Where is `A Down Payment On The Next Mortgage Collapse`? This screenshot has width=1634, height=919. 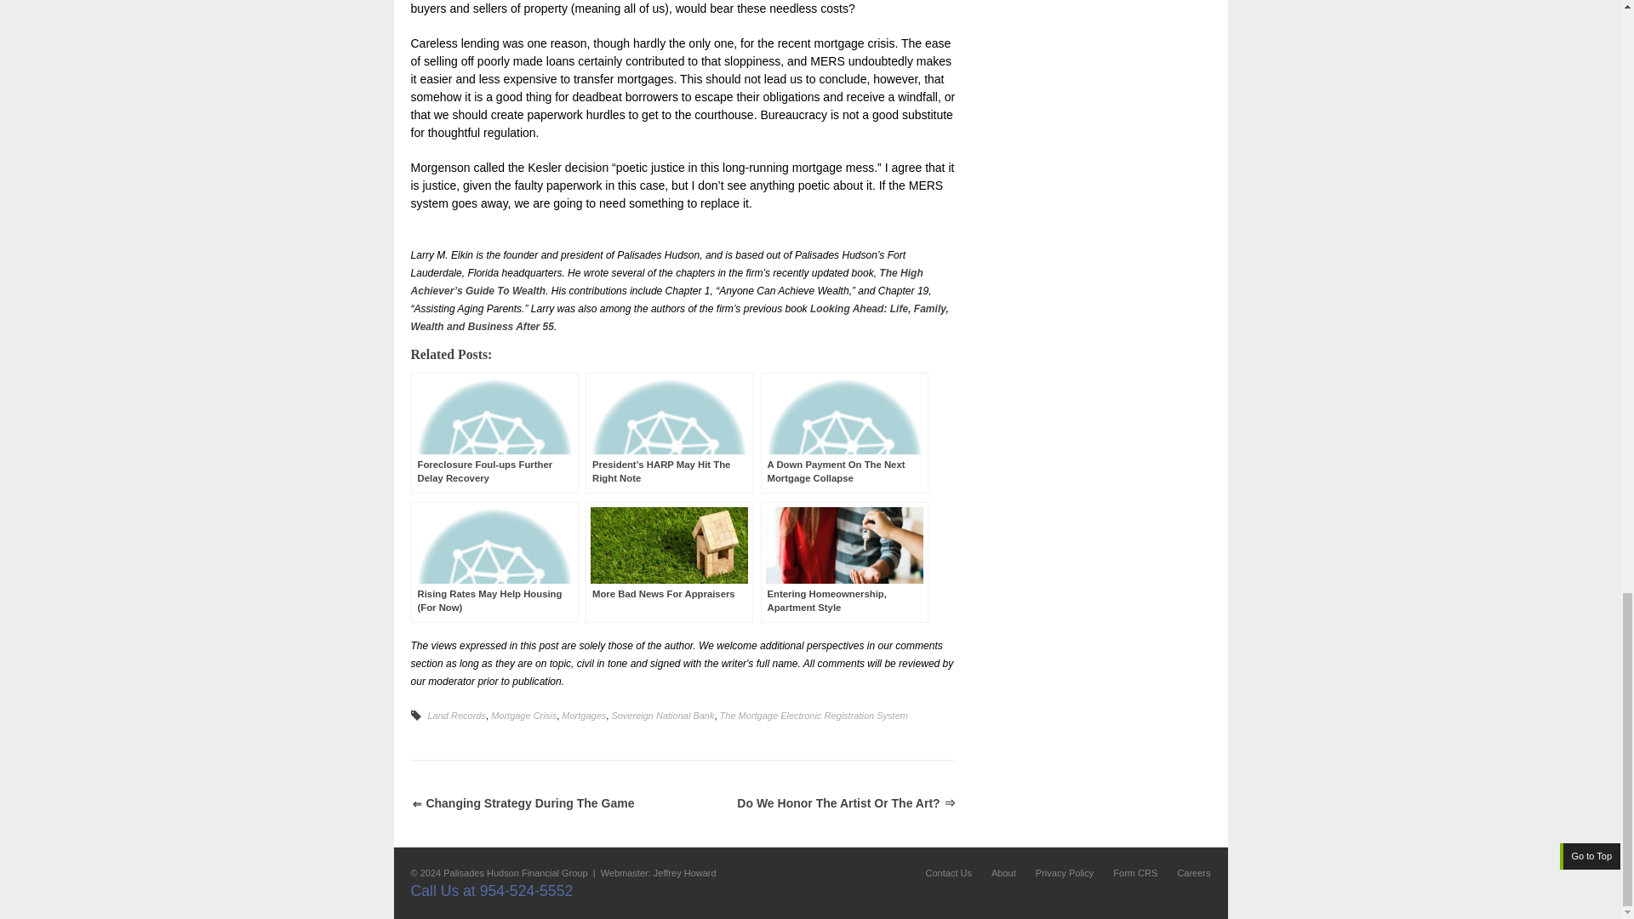 A Down Payment On The Next Mortgage Collapse is located at coordinates (844, 432).